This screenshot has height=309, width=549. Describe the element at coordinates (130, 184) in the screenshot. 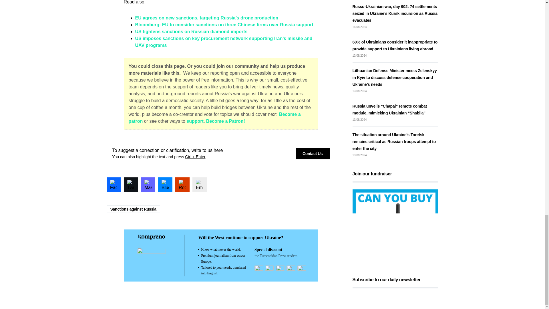

I see `Share to Twitter` at that location.